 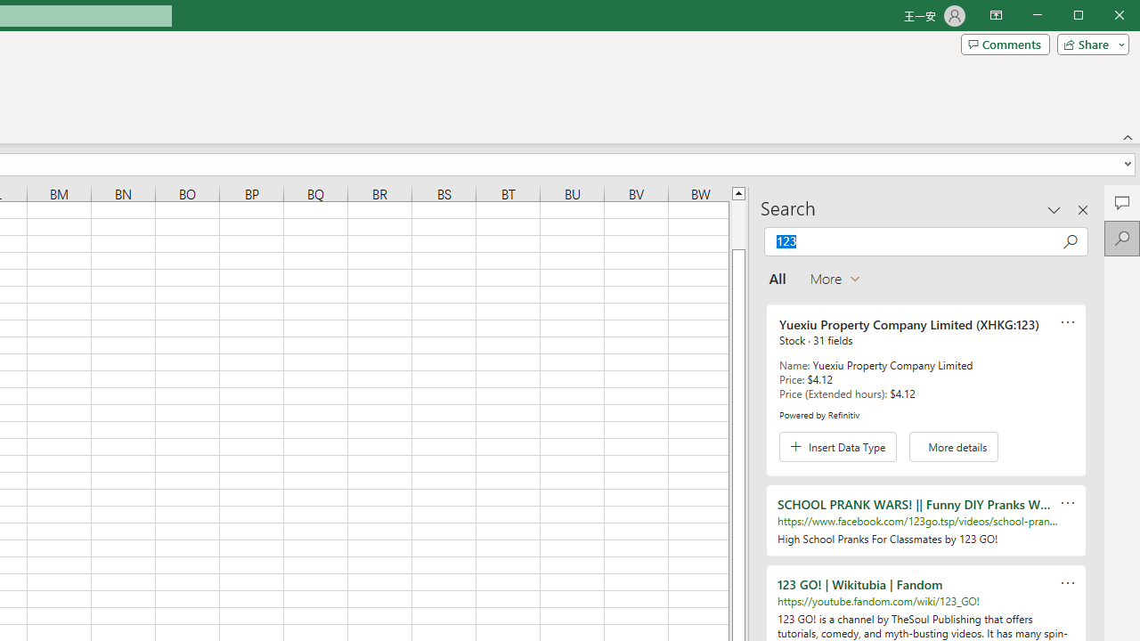 I want to click on Search, so click(x=1122, y=239).